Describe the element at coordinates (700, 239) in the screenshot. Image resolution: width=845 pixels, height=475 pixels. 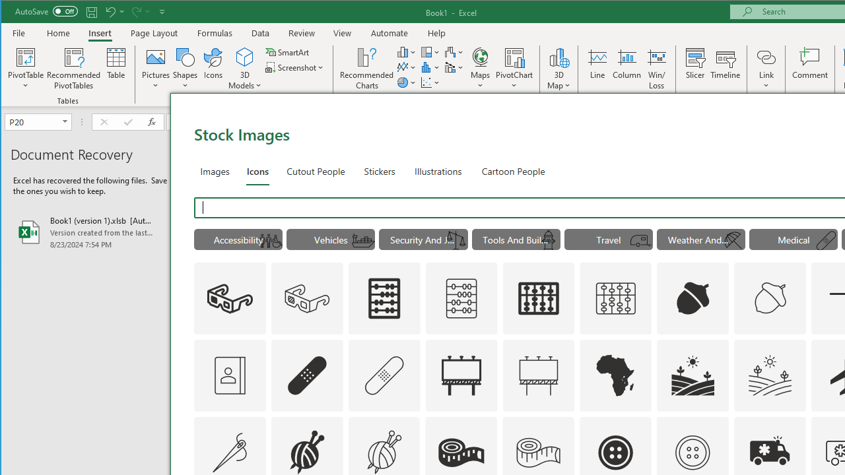
I see `"Weather And Seasons" Icons.` at that location.